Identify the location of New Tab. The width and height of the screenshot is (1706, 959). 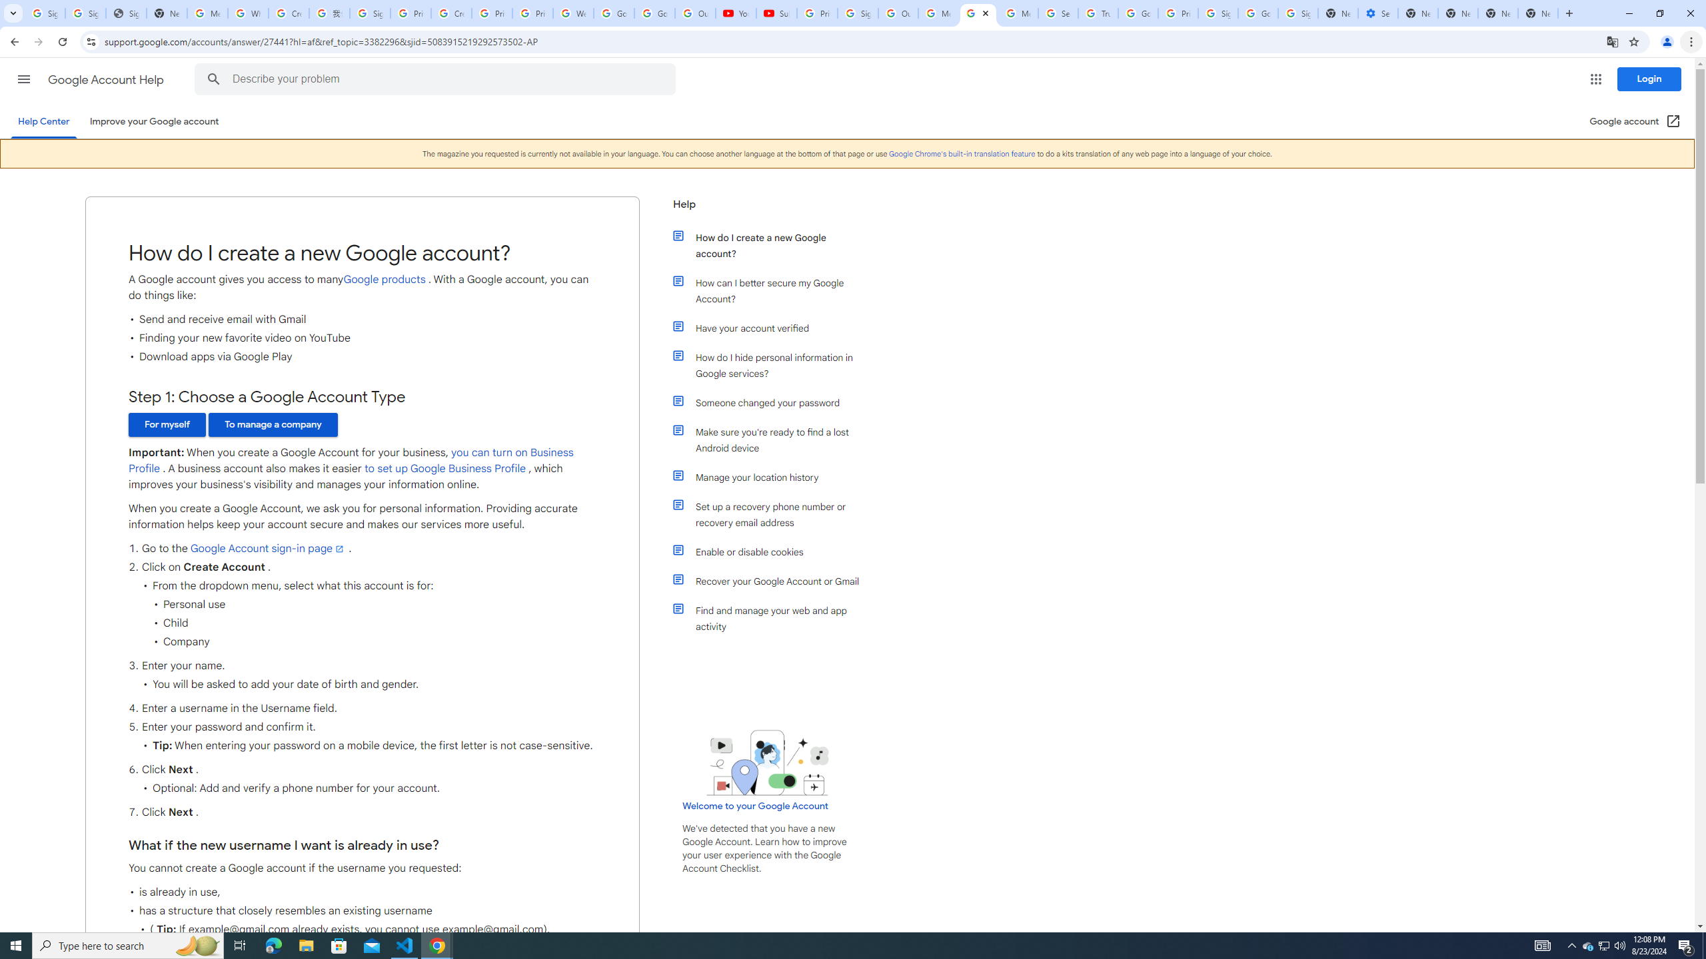
(1569, 13).